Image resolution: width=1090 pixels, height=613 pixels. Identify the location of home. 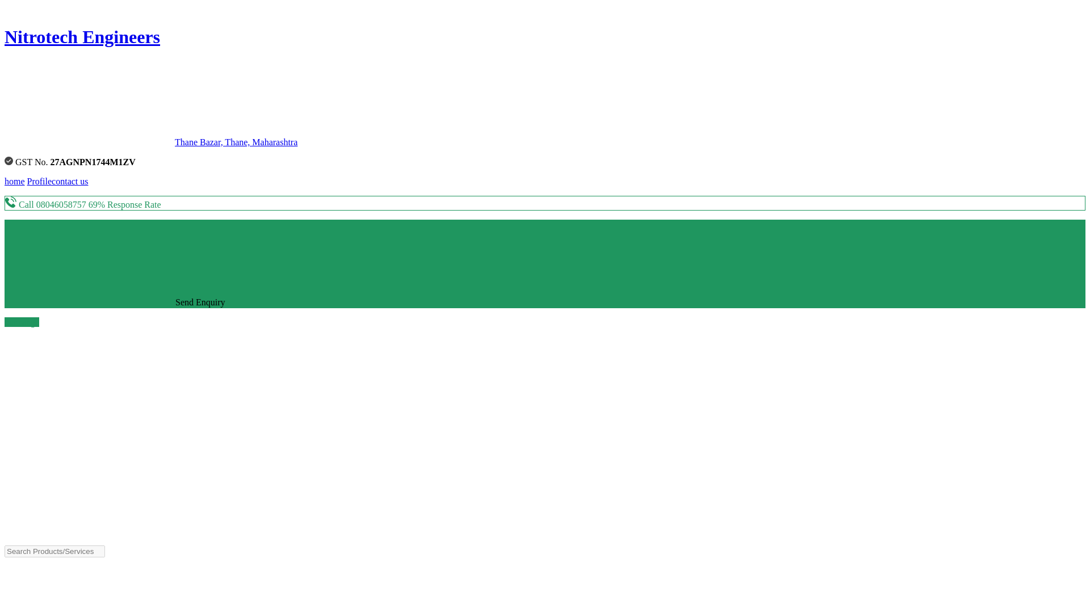
(15, 182).